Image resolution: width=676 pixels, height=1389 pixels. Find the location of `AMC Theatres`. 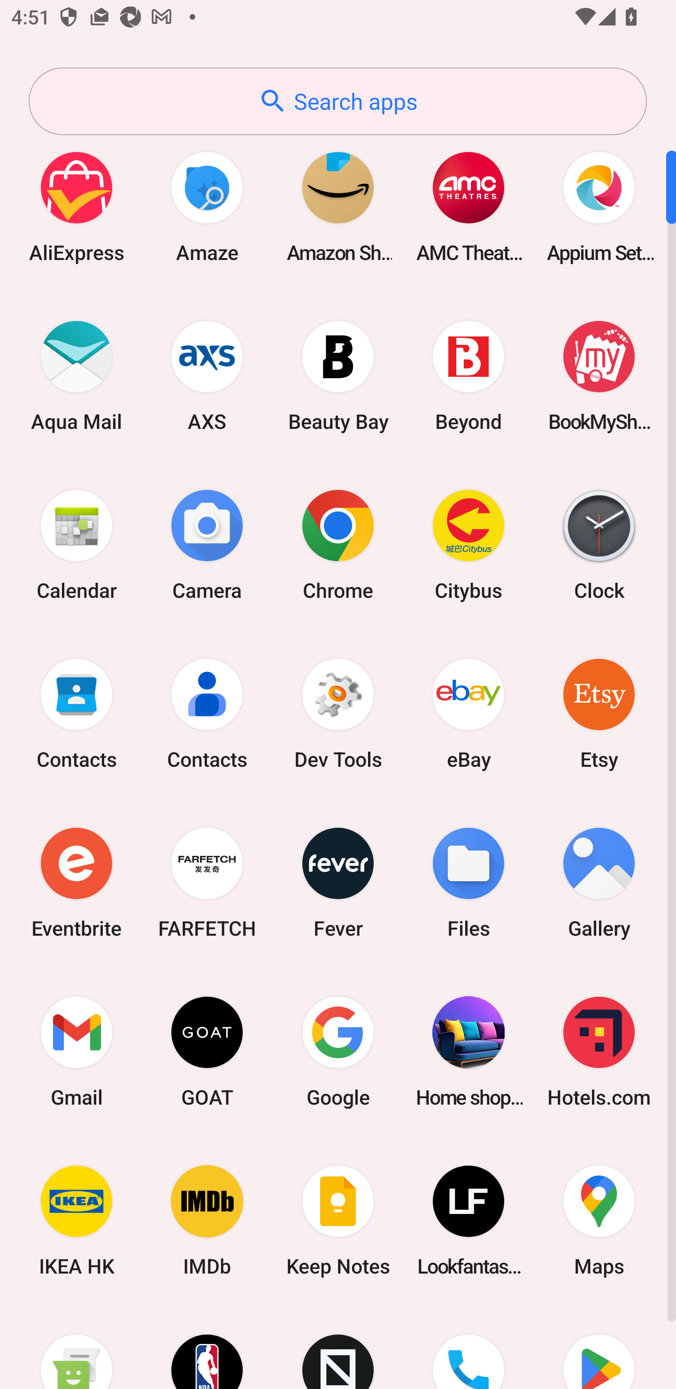

AMC Theatres is located at coordinates (469, 206).